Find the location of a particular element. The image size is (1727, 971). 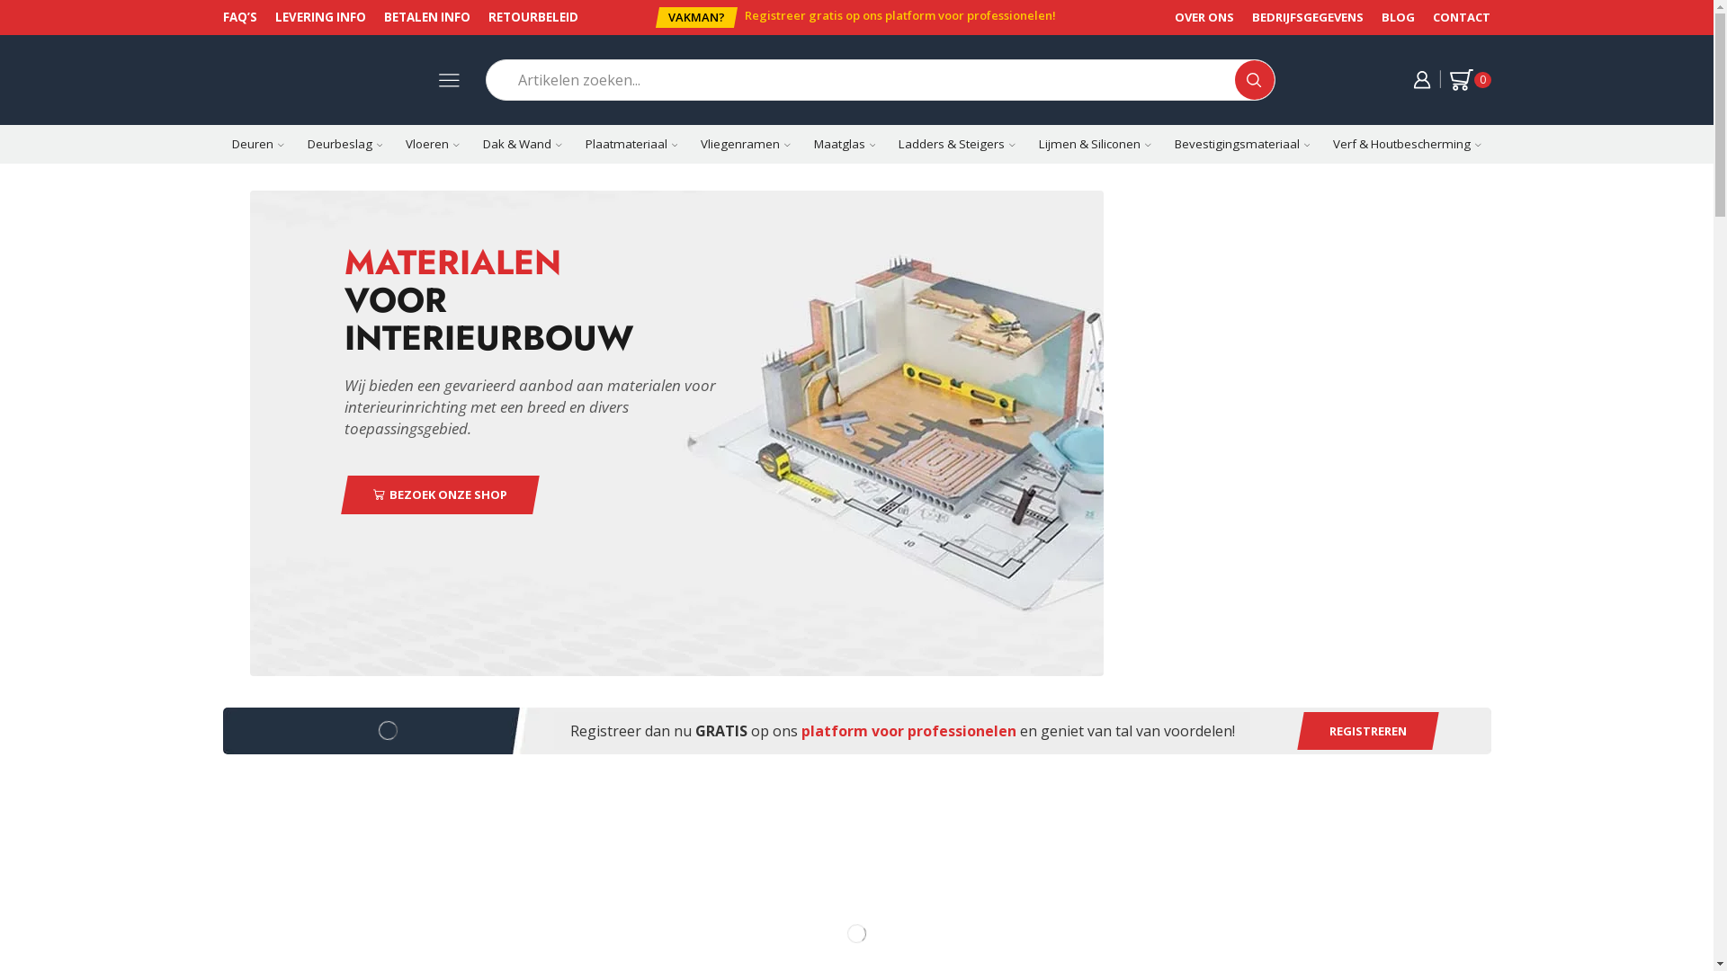

OVER ONS is located at coordinates (1209, 17).